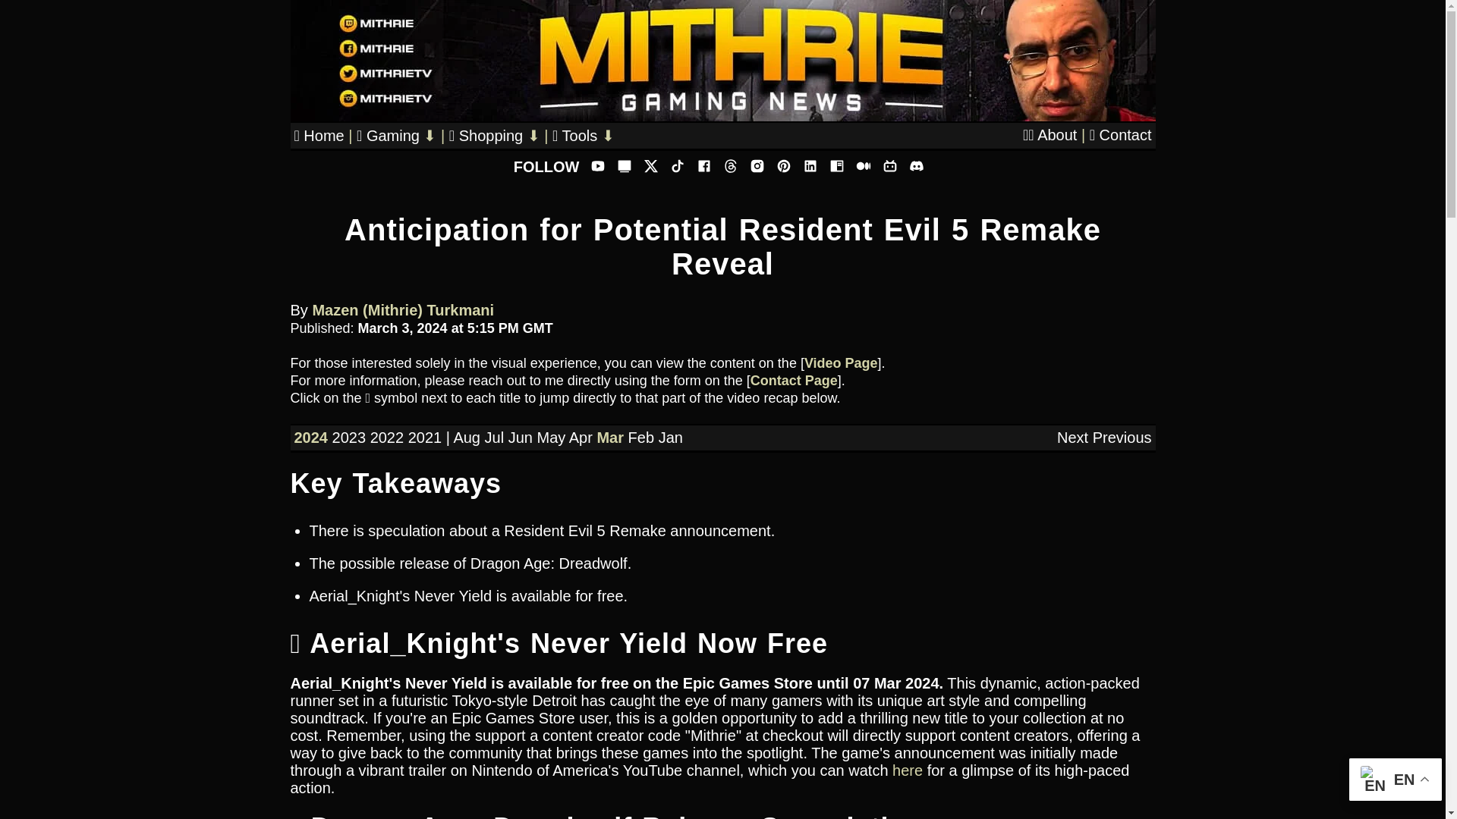 The width and height of the screenshot is (1457, 819). I want to click on Contact Page, so click(794, 381).